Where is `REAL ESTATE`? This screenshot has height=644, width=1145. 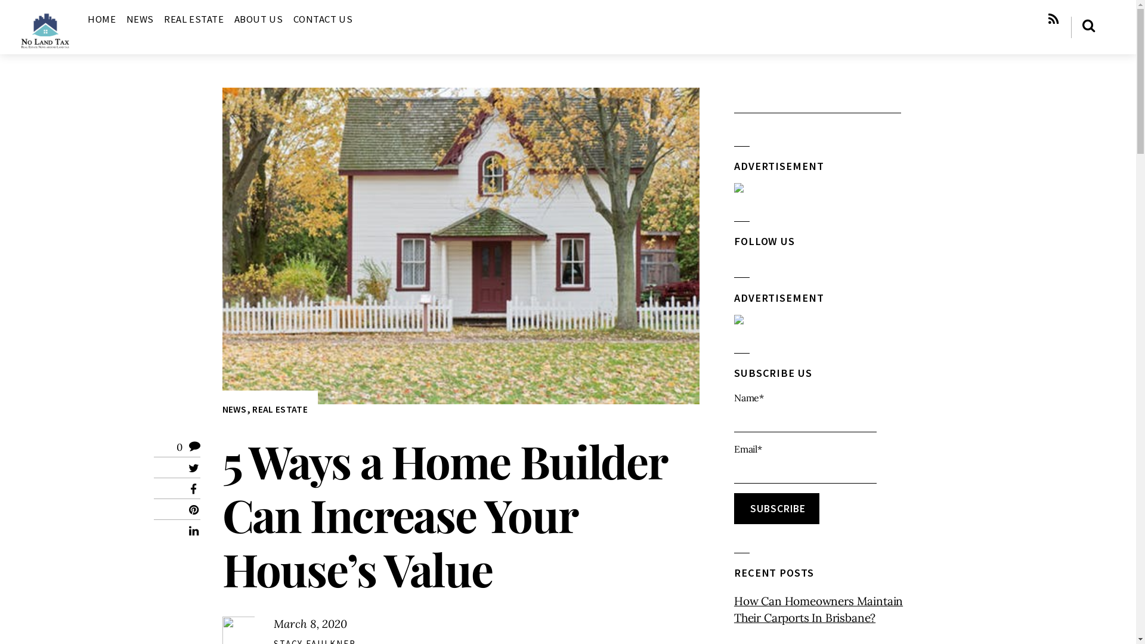
REAL ESTATE is located at coordinates (194, 19).